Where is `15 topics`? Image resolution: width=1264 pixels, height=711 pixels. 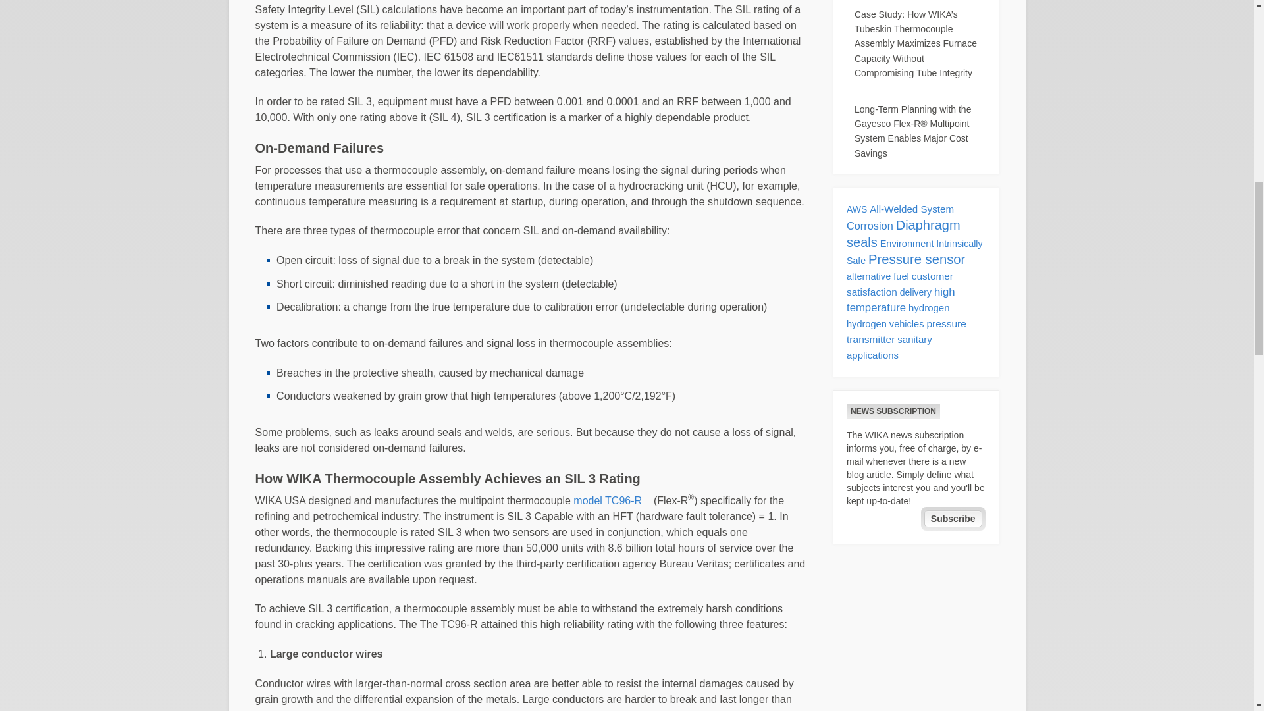
15 topics is located at coordinates (901, 300).